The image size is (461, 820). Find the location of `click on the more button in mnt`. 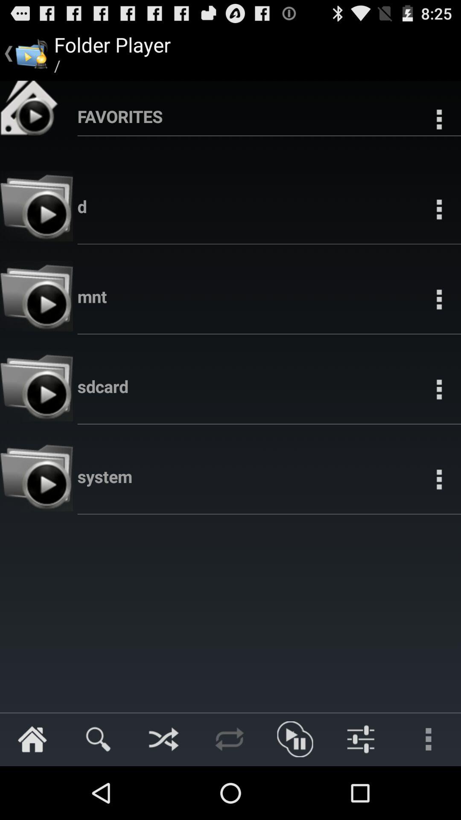

click on the more button in mnt is located at coordinates (439, 299).